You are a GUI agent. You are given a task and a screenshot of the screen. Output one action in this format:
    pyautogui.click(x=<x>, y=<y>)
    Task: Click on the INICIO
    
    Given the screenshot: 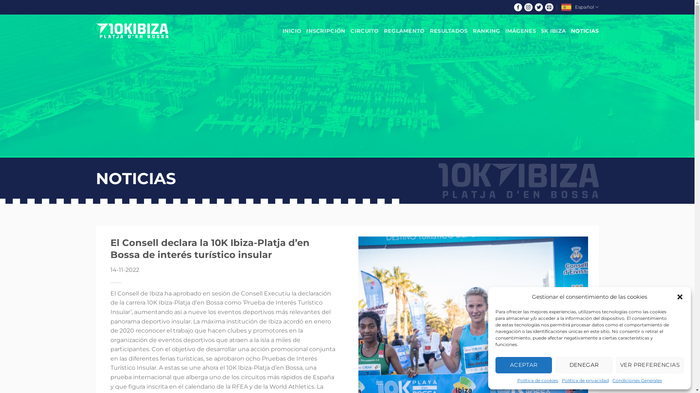 What is the action you would take?
    pyautogui.click(x=292, y=31)
    